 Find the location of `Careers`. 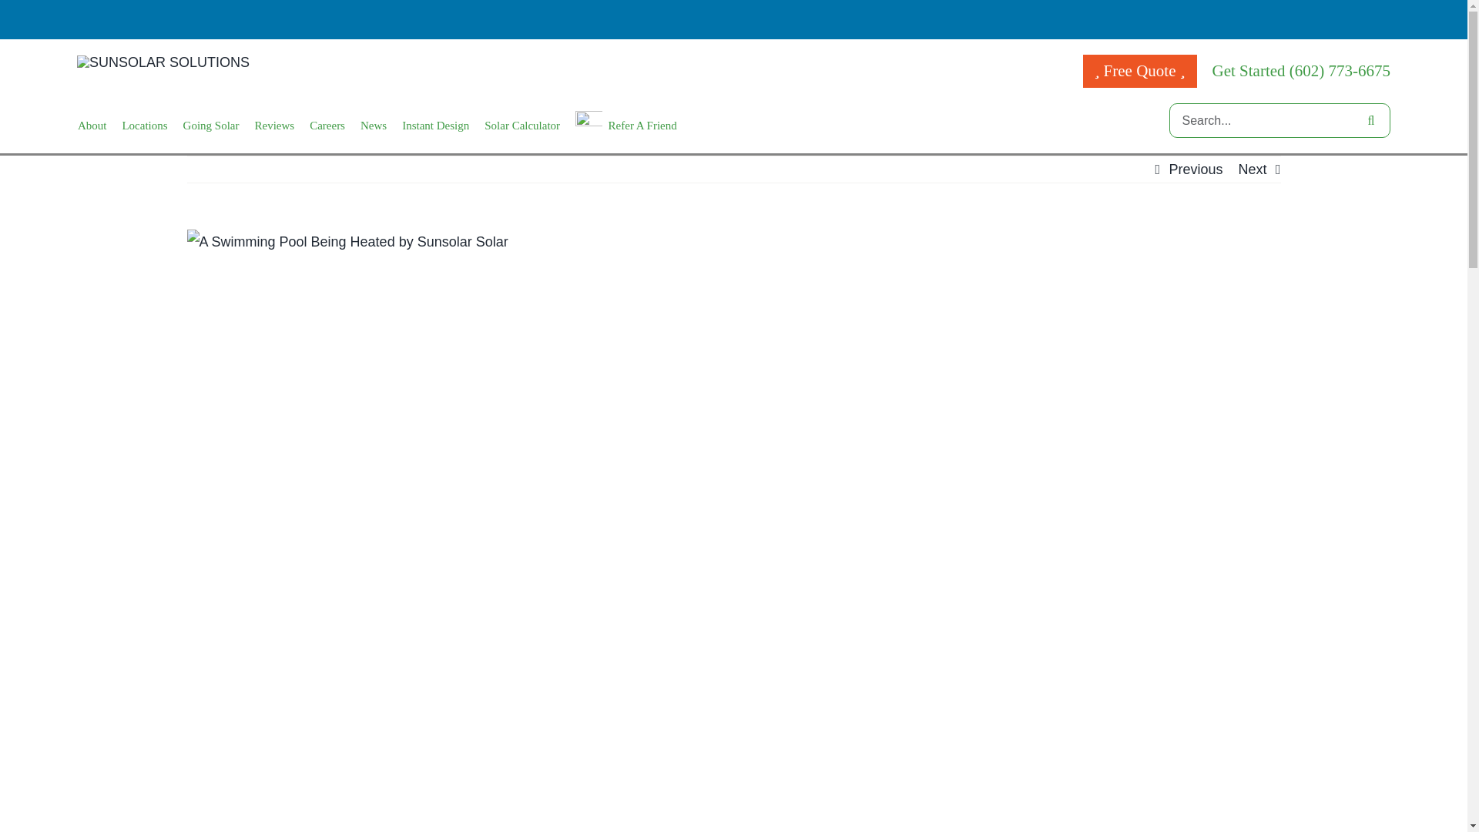

Careers is located at coordinates (327, 126).